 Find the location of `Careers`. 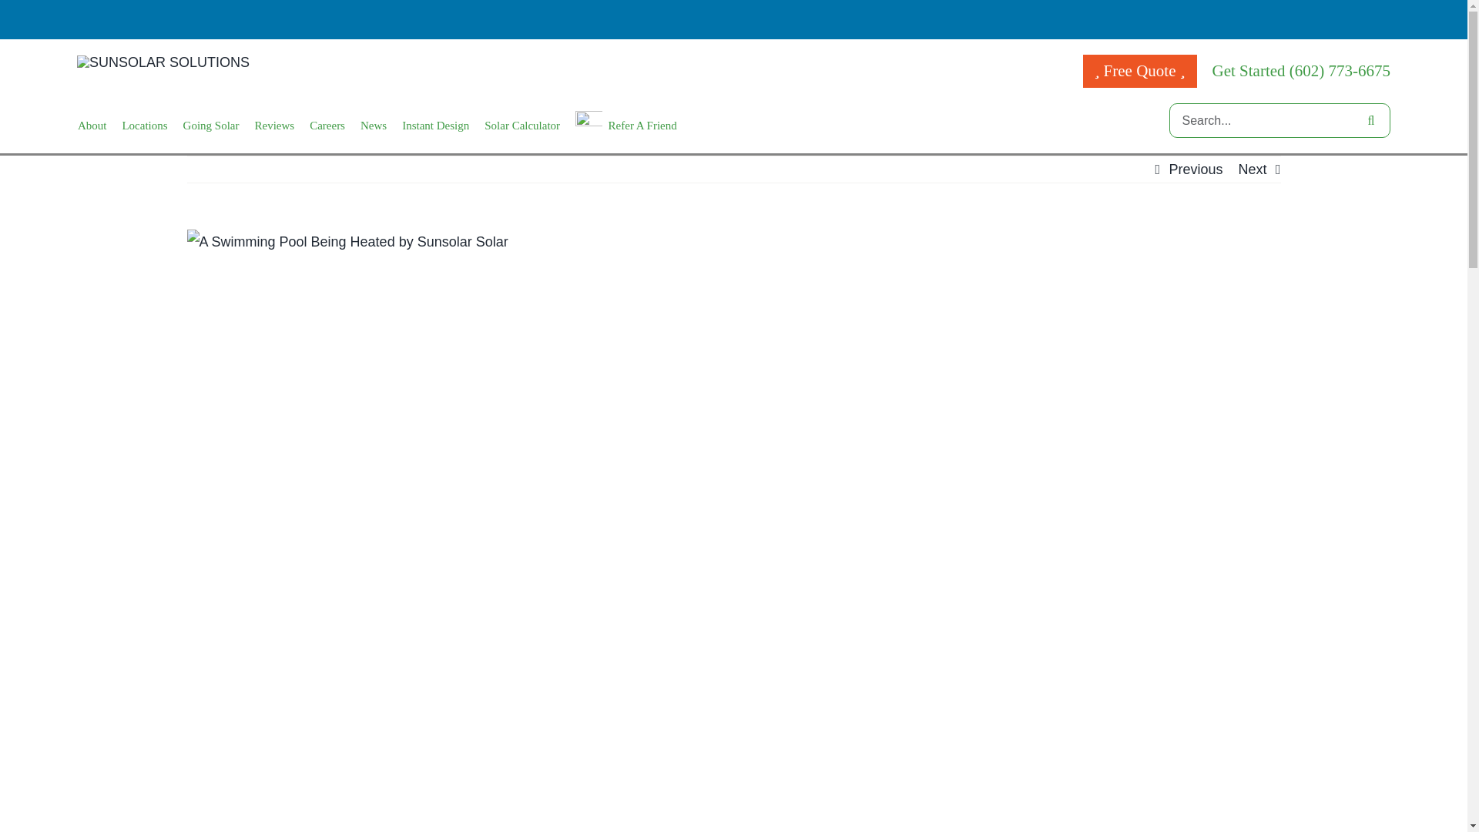

Careers is located at coordinates (327, 126).